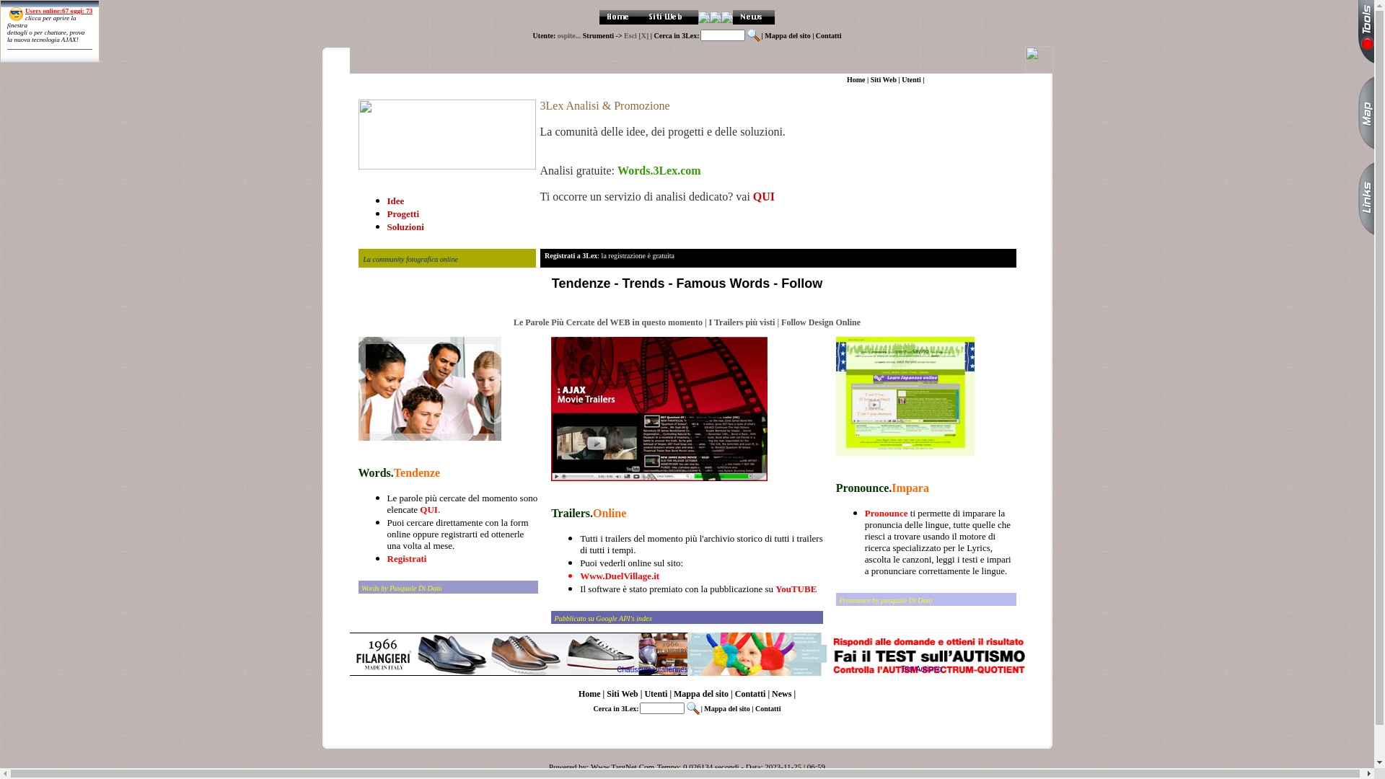  What do you see at coordinates (769, 694) in the screenshot?
I see `|` at bounding box center [769, 694].